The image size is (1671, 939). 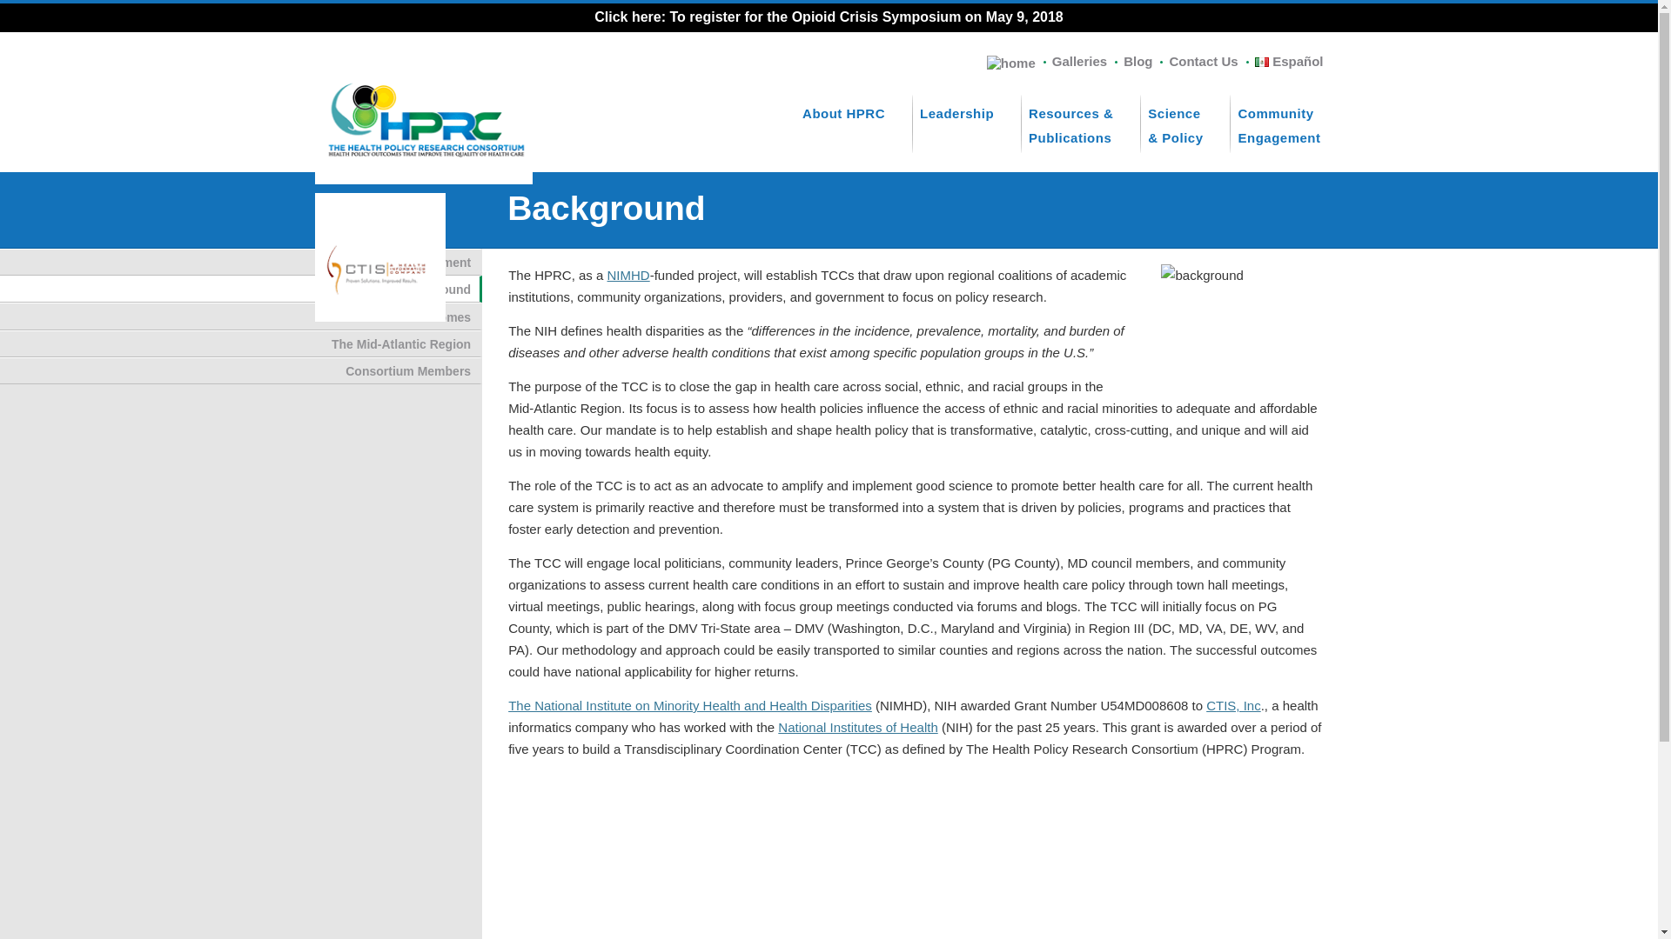 What do you see at coordinates (853, 130) in the screenshot?
I see `Aims and Outcomes` at bounding box center [853, 130].